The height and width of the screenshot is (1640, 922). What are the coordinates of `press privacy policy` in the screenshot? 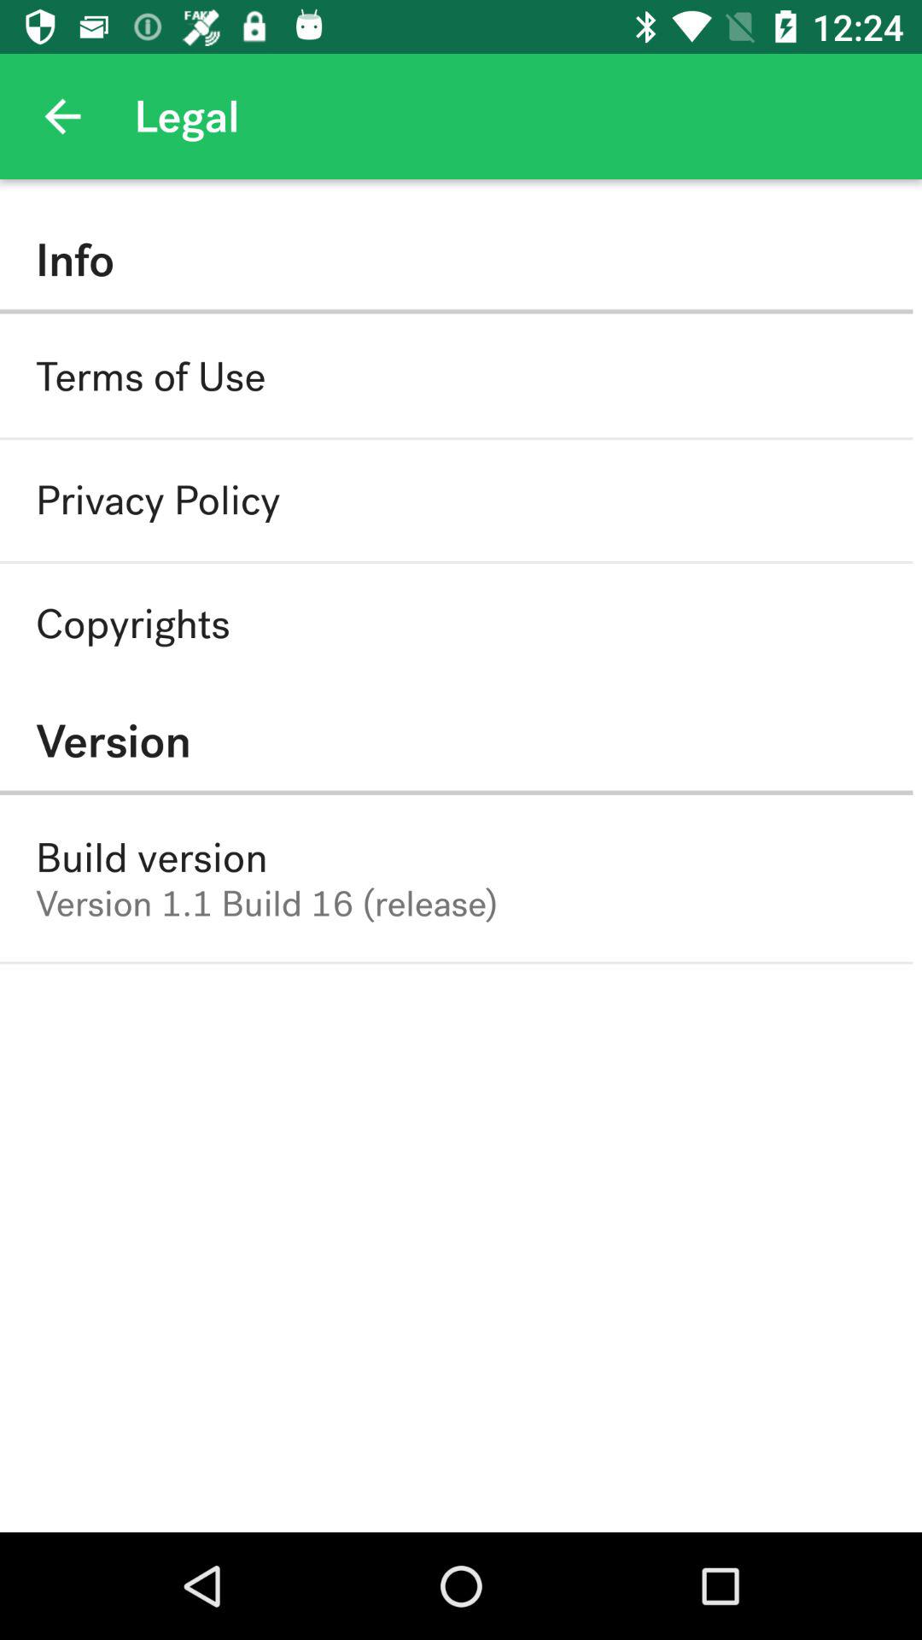 It's located at (158, 501).